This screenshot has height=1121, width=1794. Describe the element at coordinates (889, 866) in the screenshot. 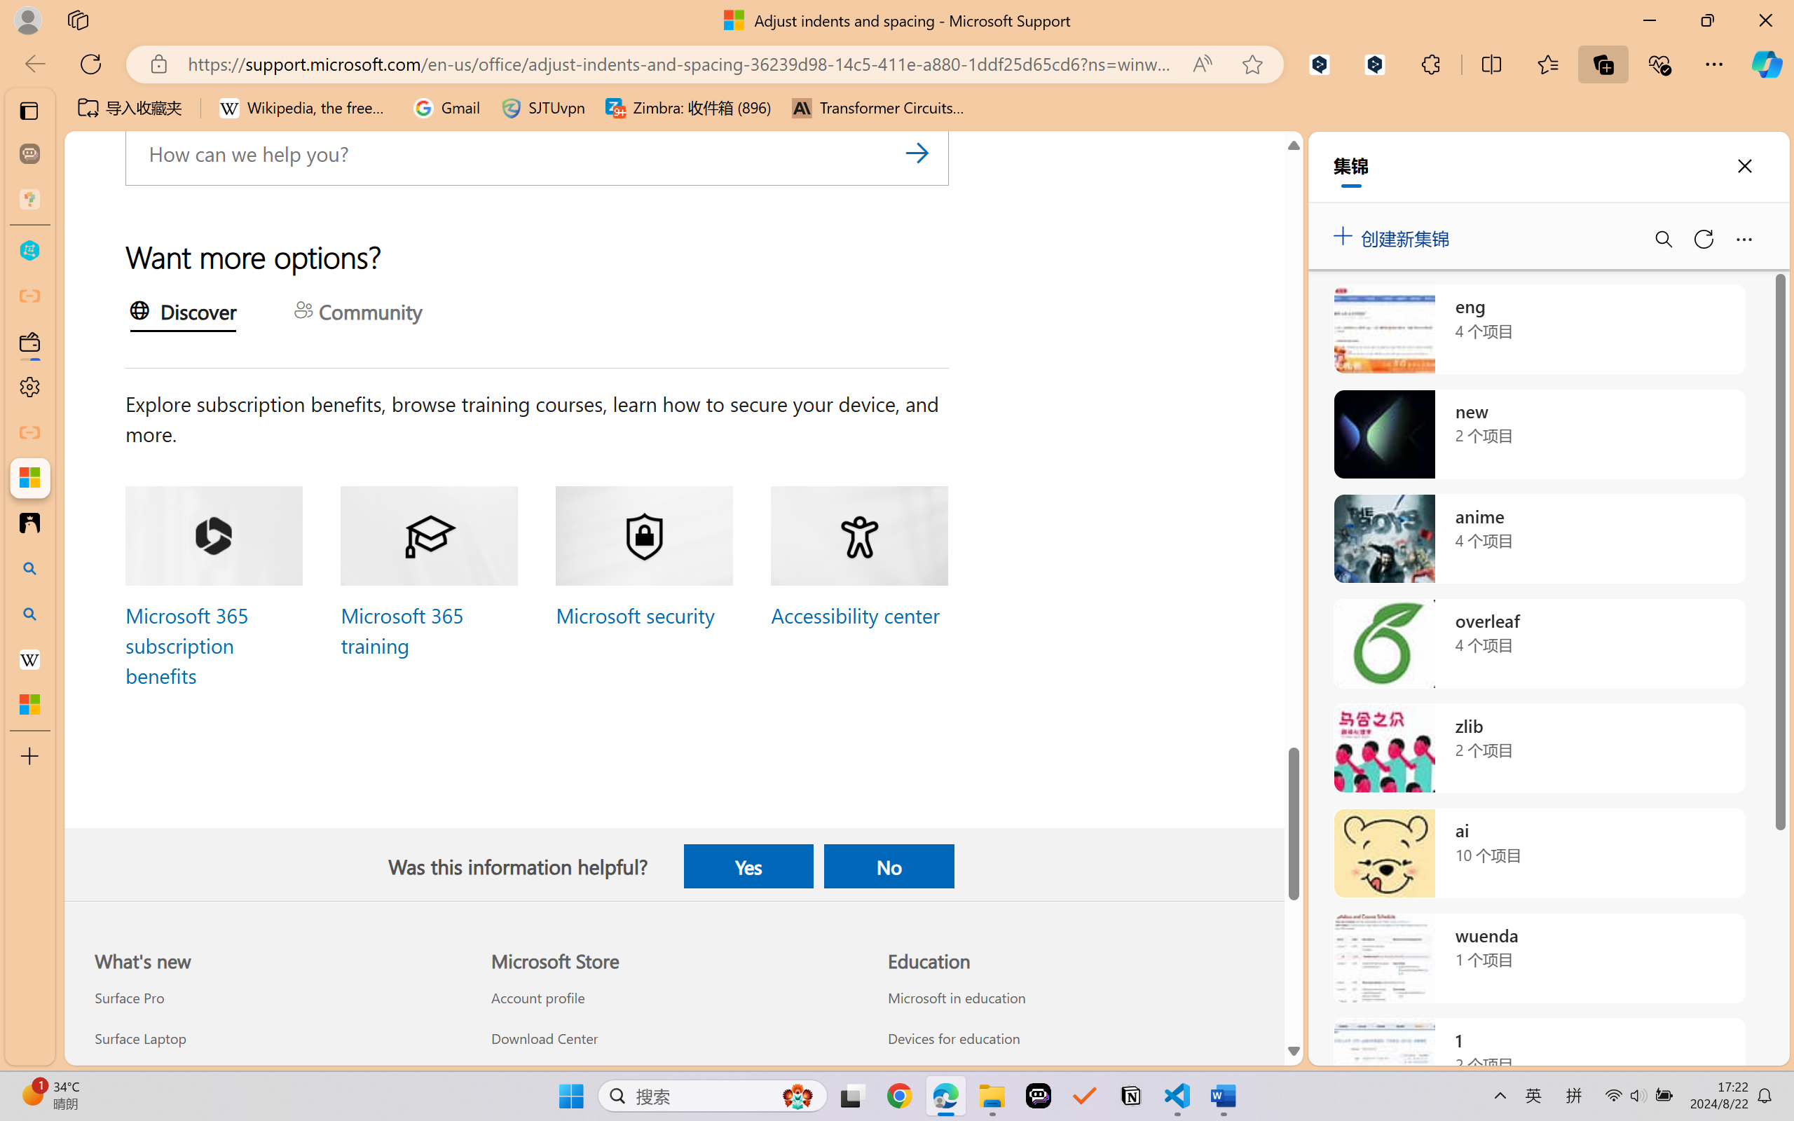

I see `No` at that location.